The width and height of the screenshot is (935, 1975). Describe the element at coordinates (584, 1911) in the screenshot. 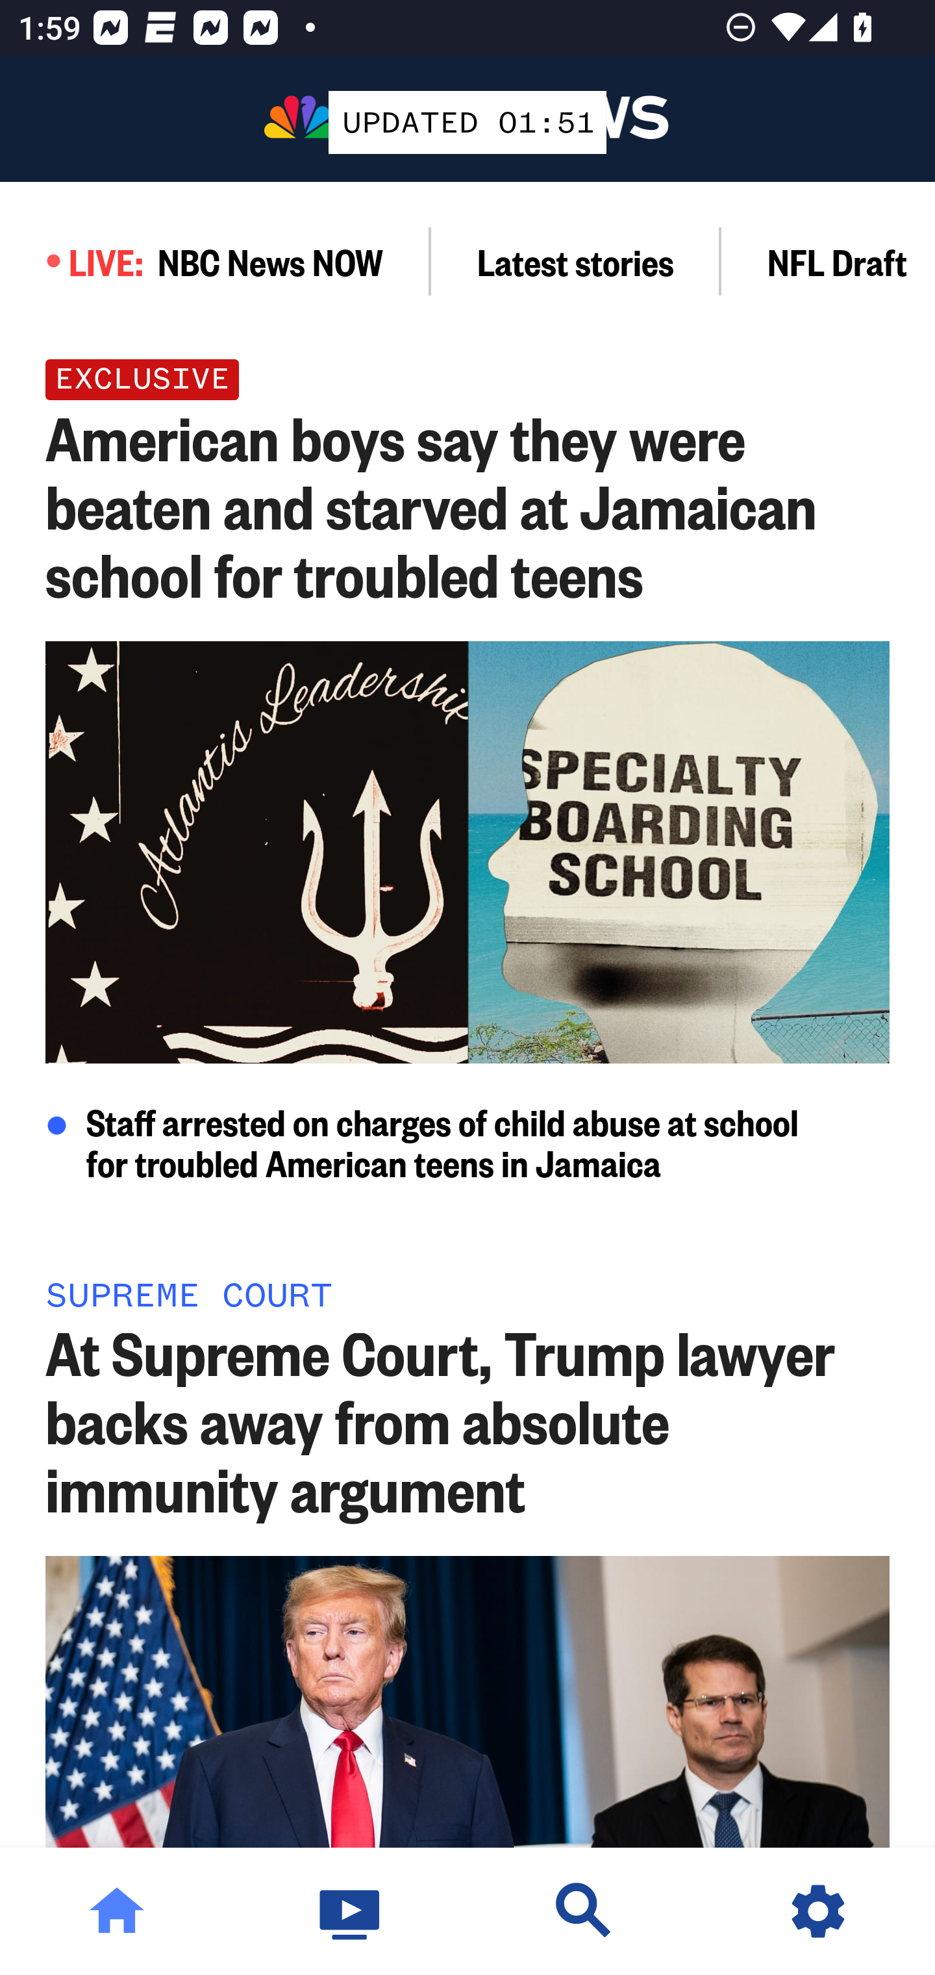

I see `Discover` at that location.